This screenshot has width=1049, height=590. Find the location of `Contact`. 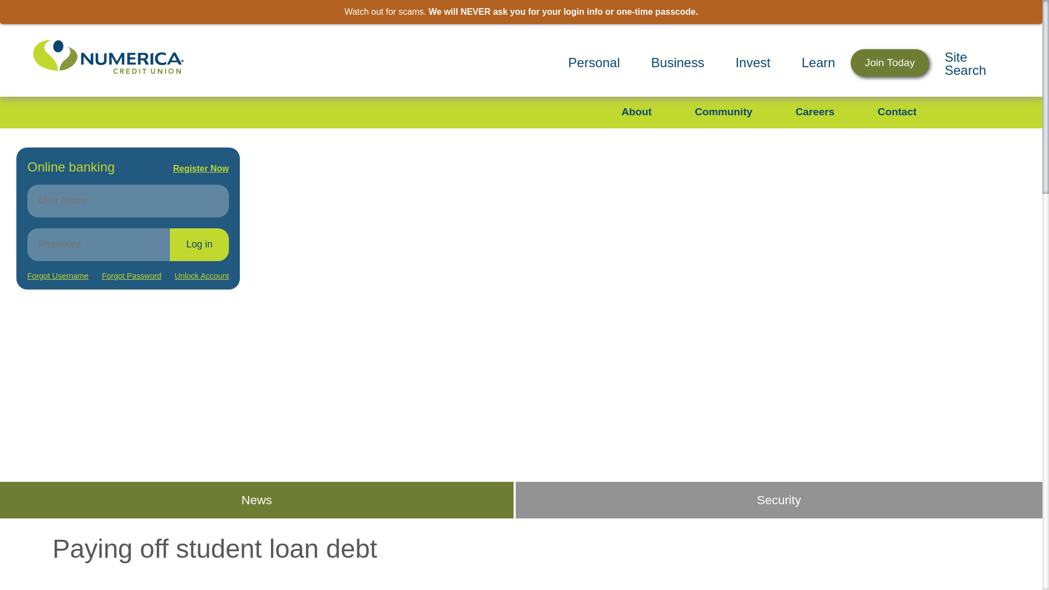

Contact is located at coordinates (896, 111).